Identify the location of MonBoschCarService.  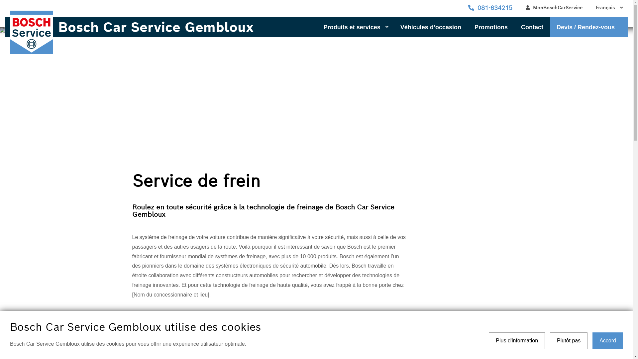
(554, 8).